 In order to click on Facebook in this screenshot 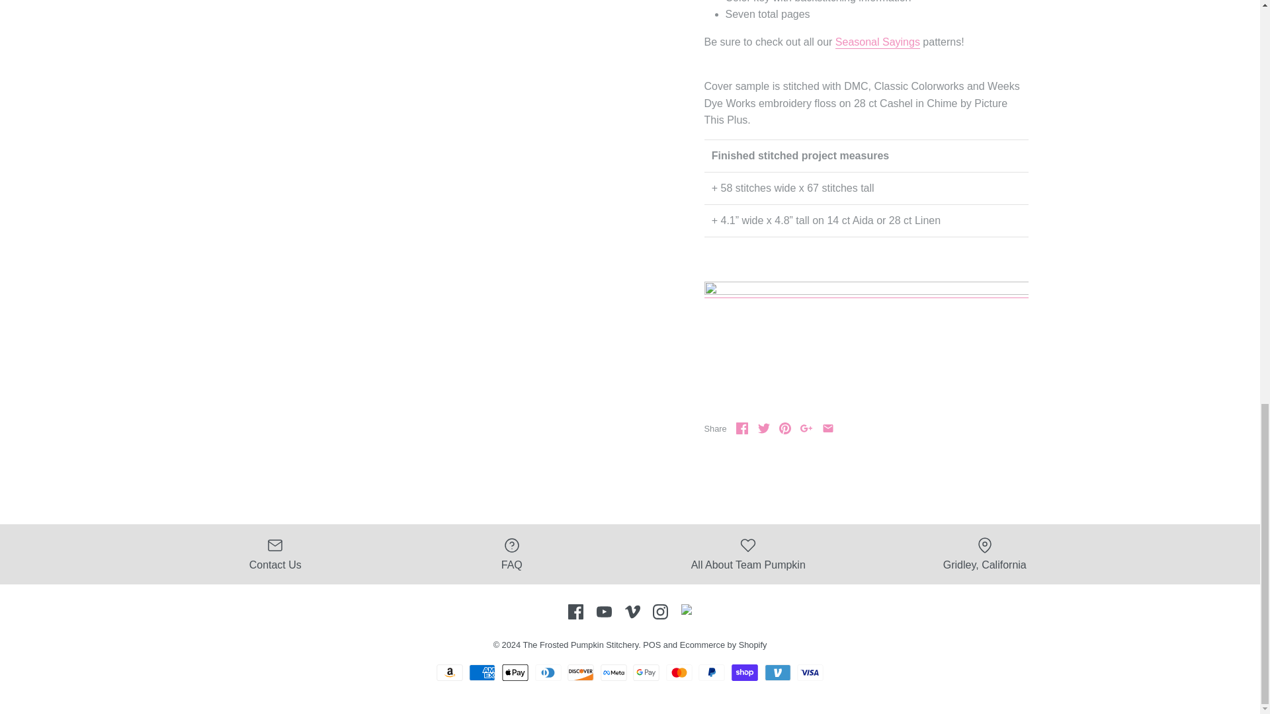, I will do `click(742, 428)`.